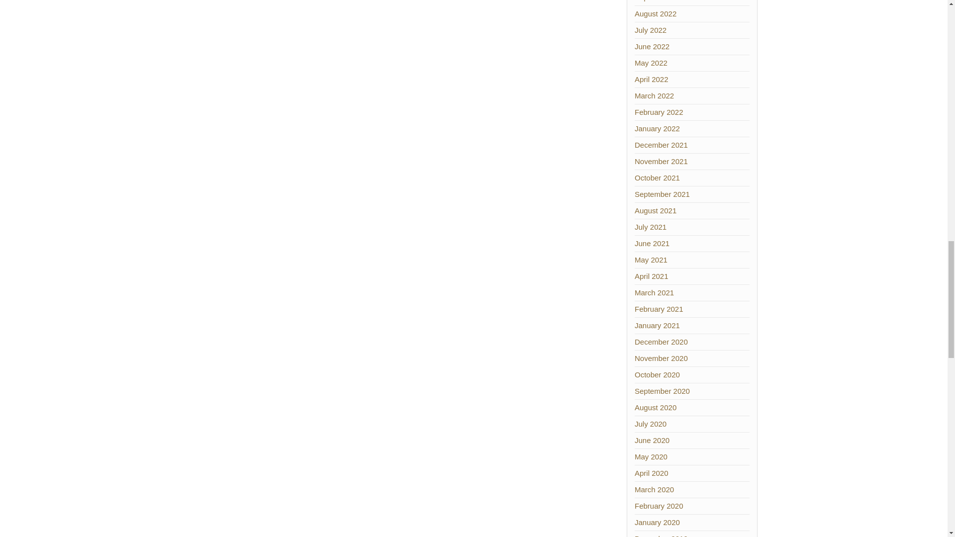  I want to click on June 2022, so click(652, 46).